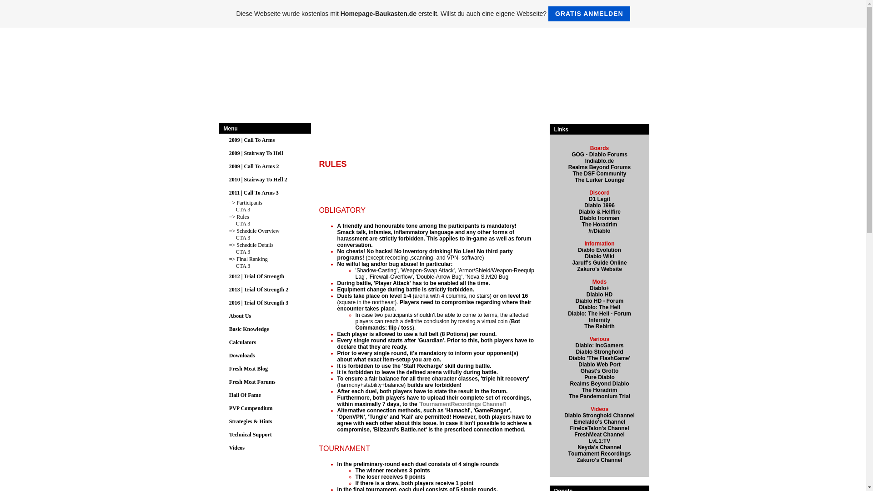 The image size is (873, 491). I want to click on Calculators, so click(242, 342).